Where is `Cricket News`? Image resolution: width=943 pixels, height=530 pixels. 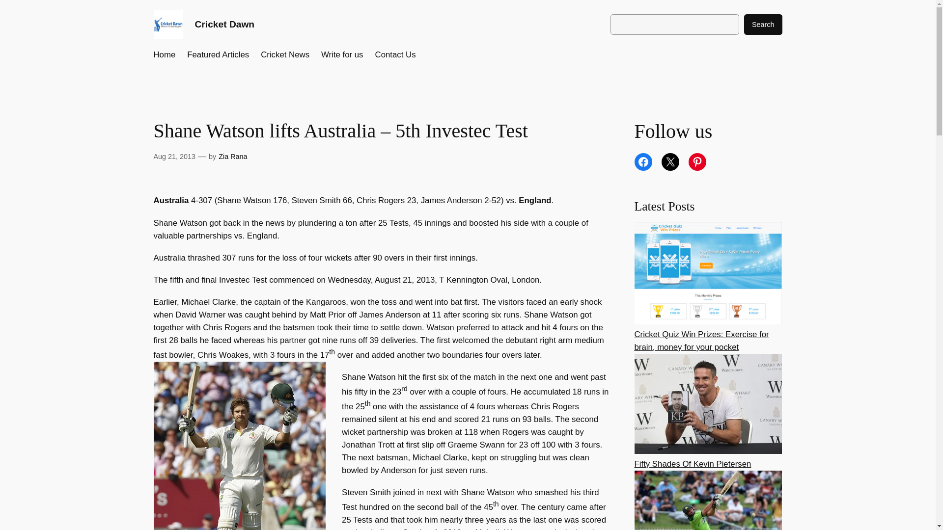 Cricket News is located at coordinates (285, 55).